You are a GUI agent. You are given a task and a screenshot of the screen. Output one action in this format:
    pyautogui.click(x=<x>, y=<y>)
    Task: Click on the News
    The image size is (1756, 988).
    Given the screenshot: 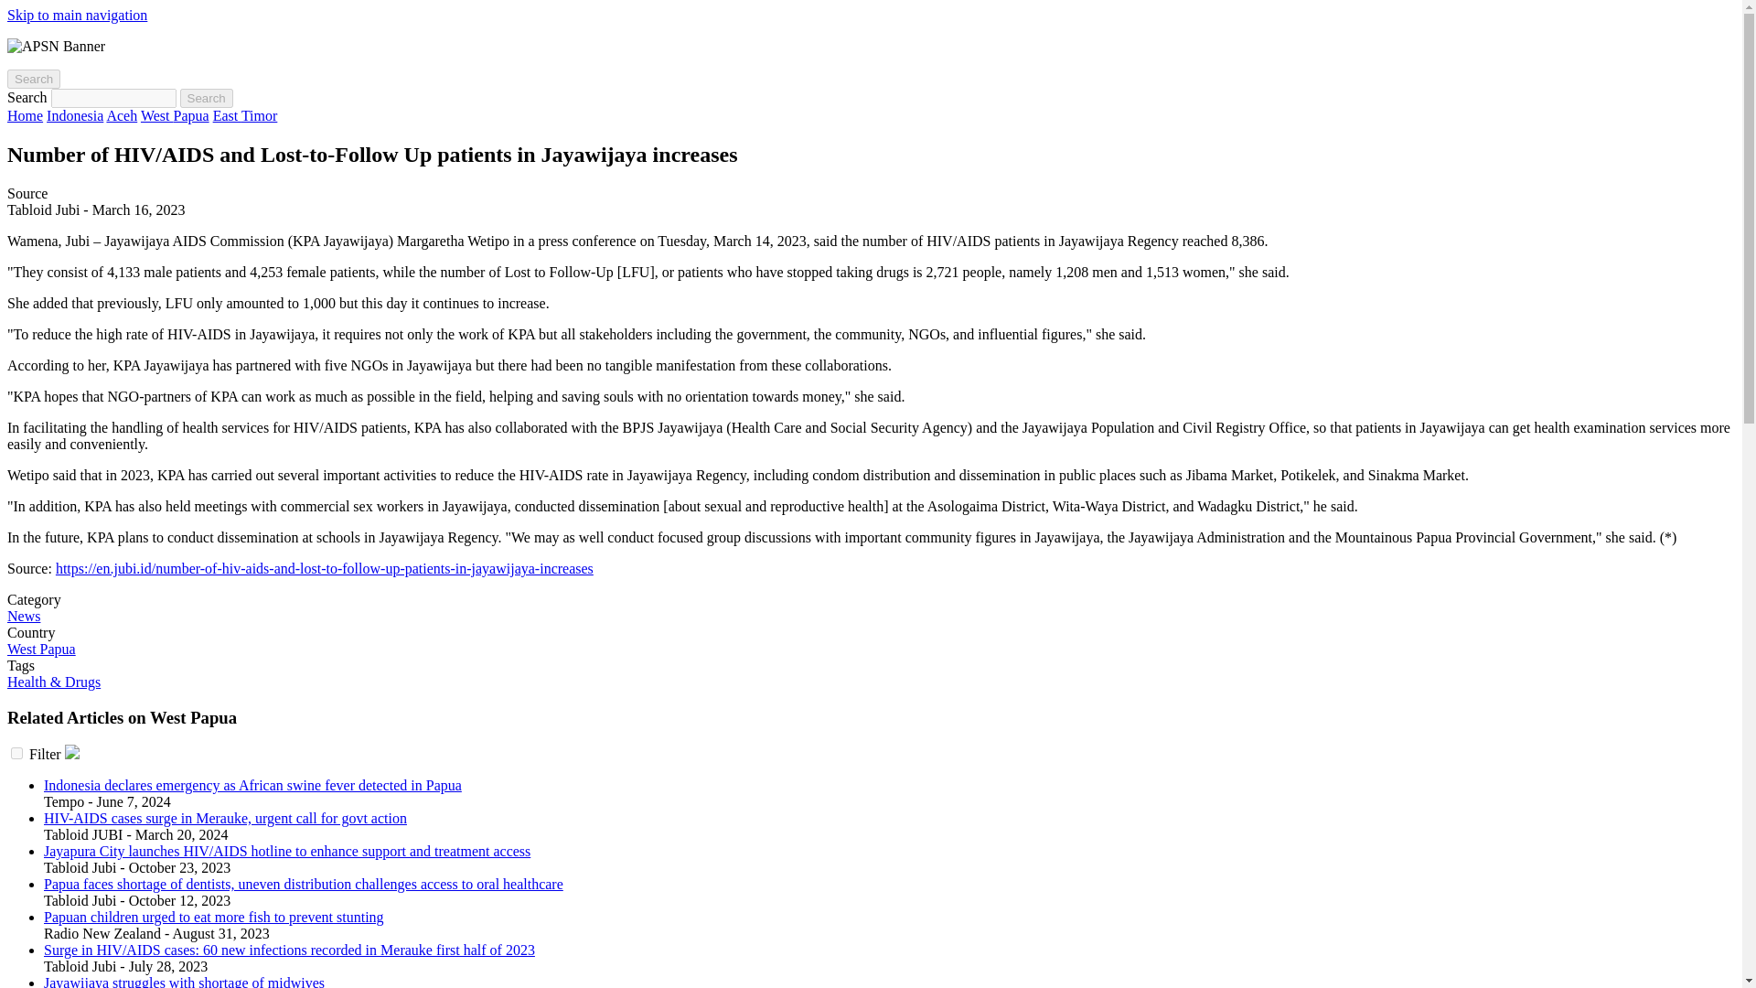 What is the action you would take?
    pyautogui.click(x=24, y=616)
    